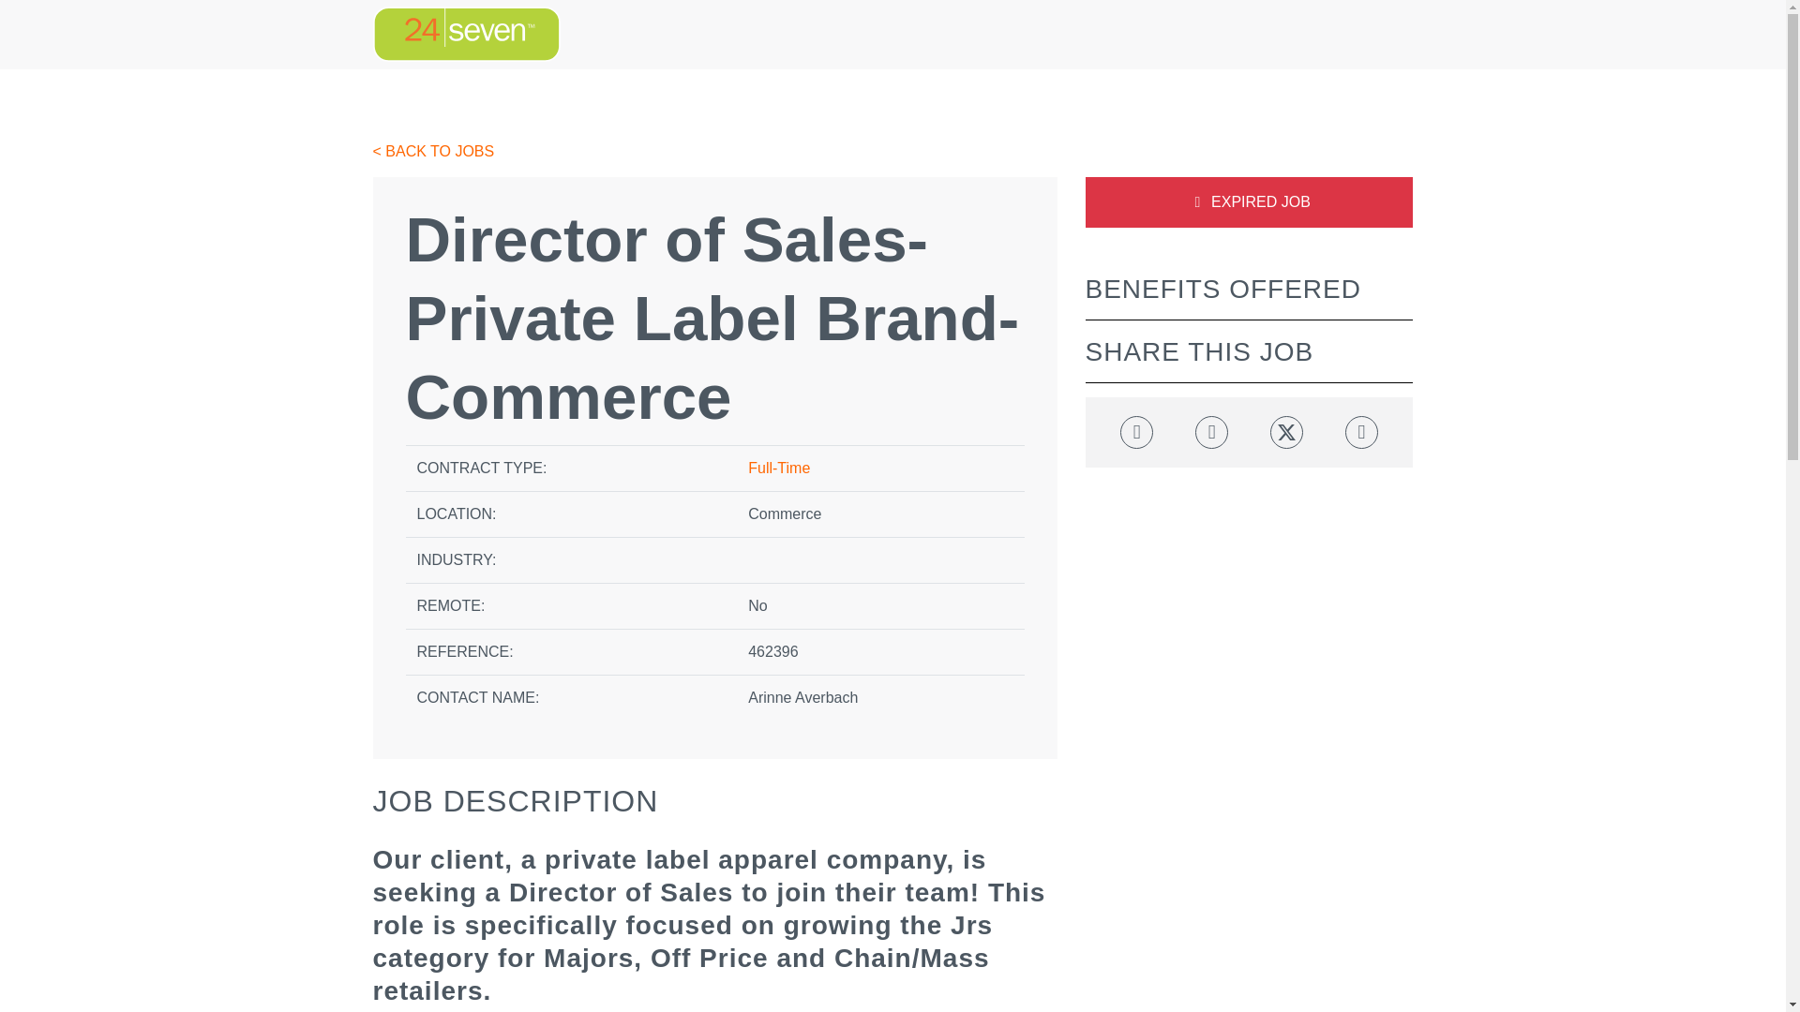 This screenshot has width=1800, height=1012. What do you see at coordinates (1286, 432) in the screenshot?
I see `Twitter` at bounding box center [1286, 432].